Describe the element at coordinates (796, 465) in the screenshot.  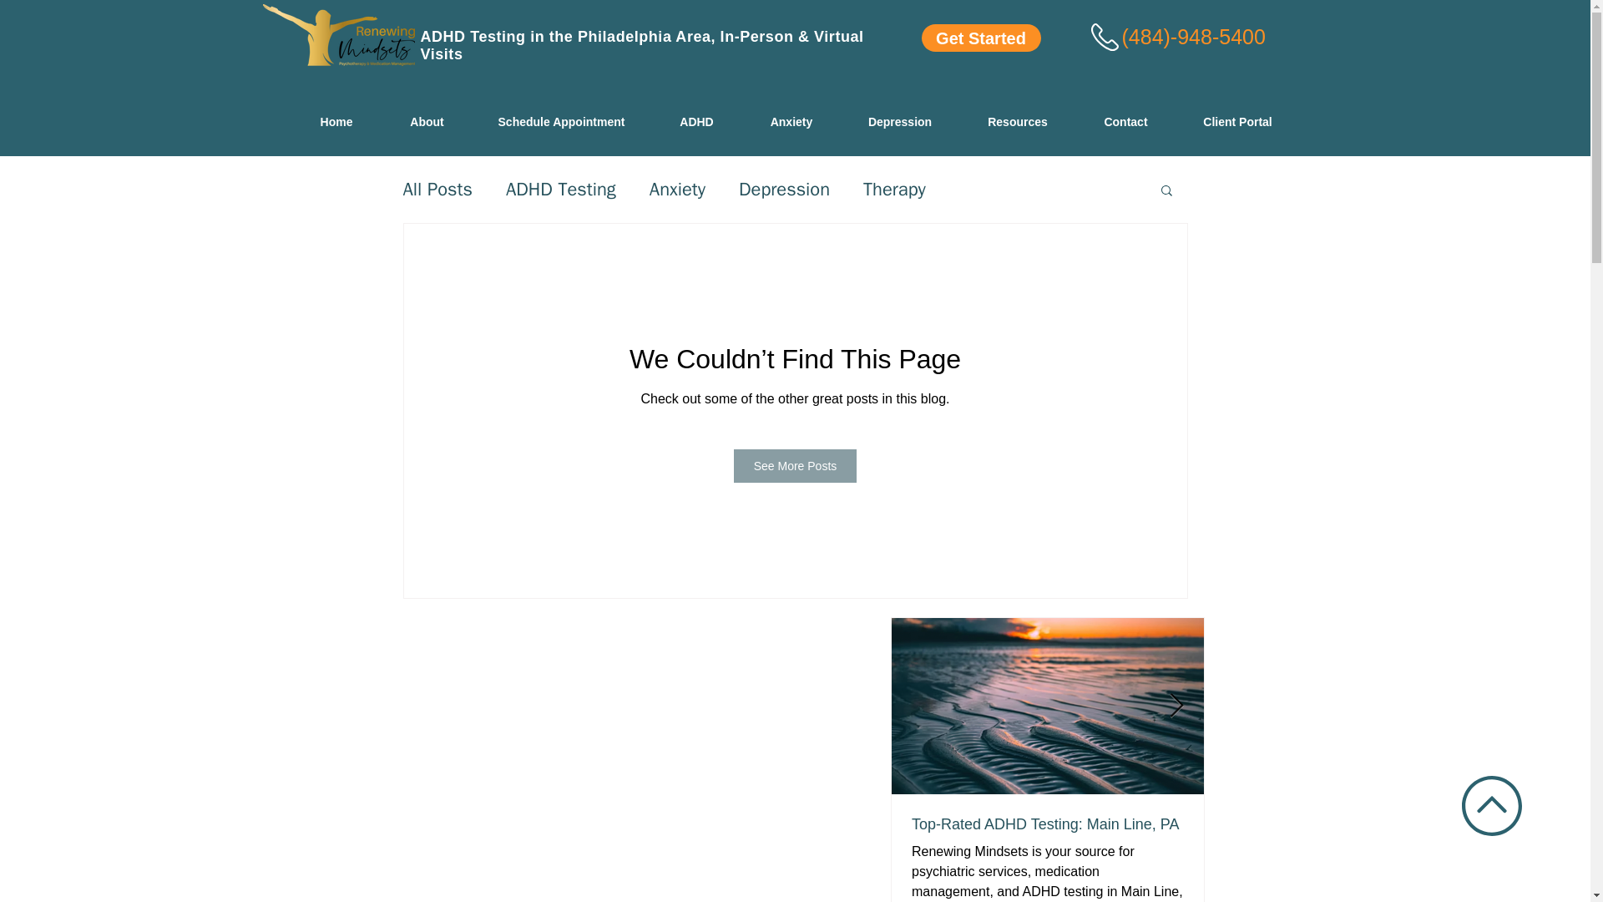
I see `See More Posts` at that location.